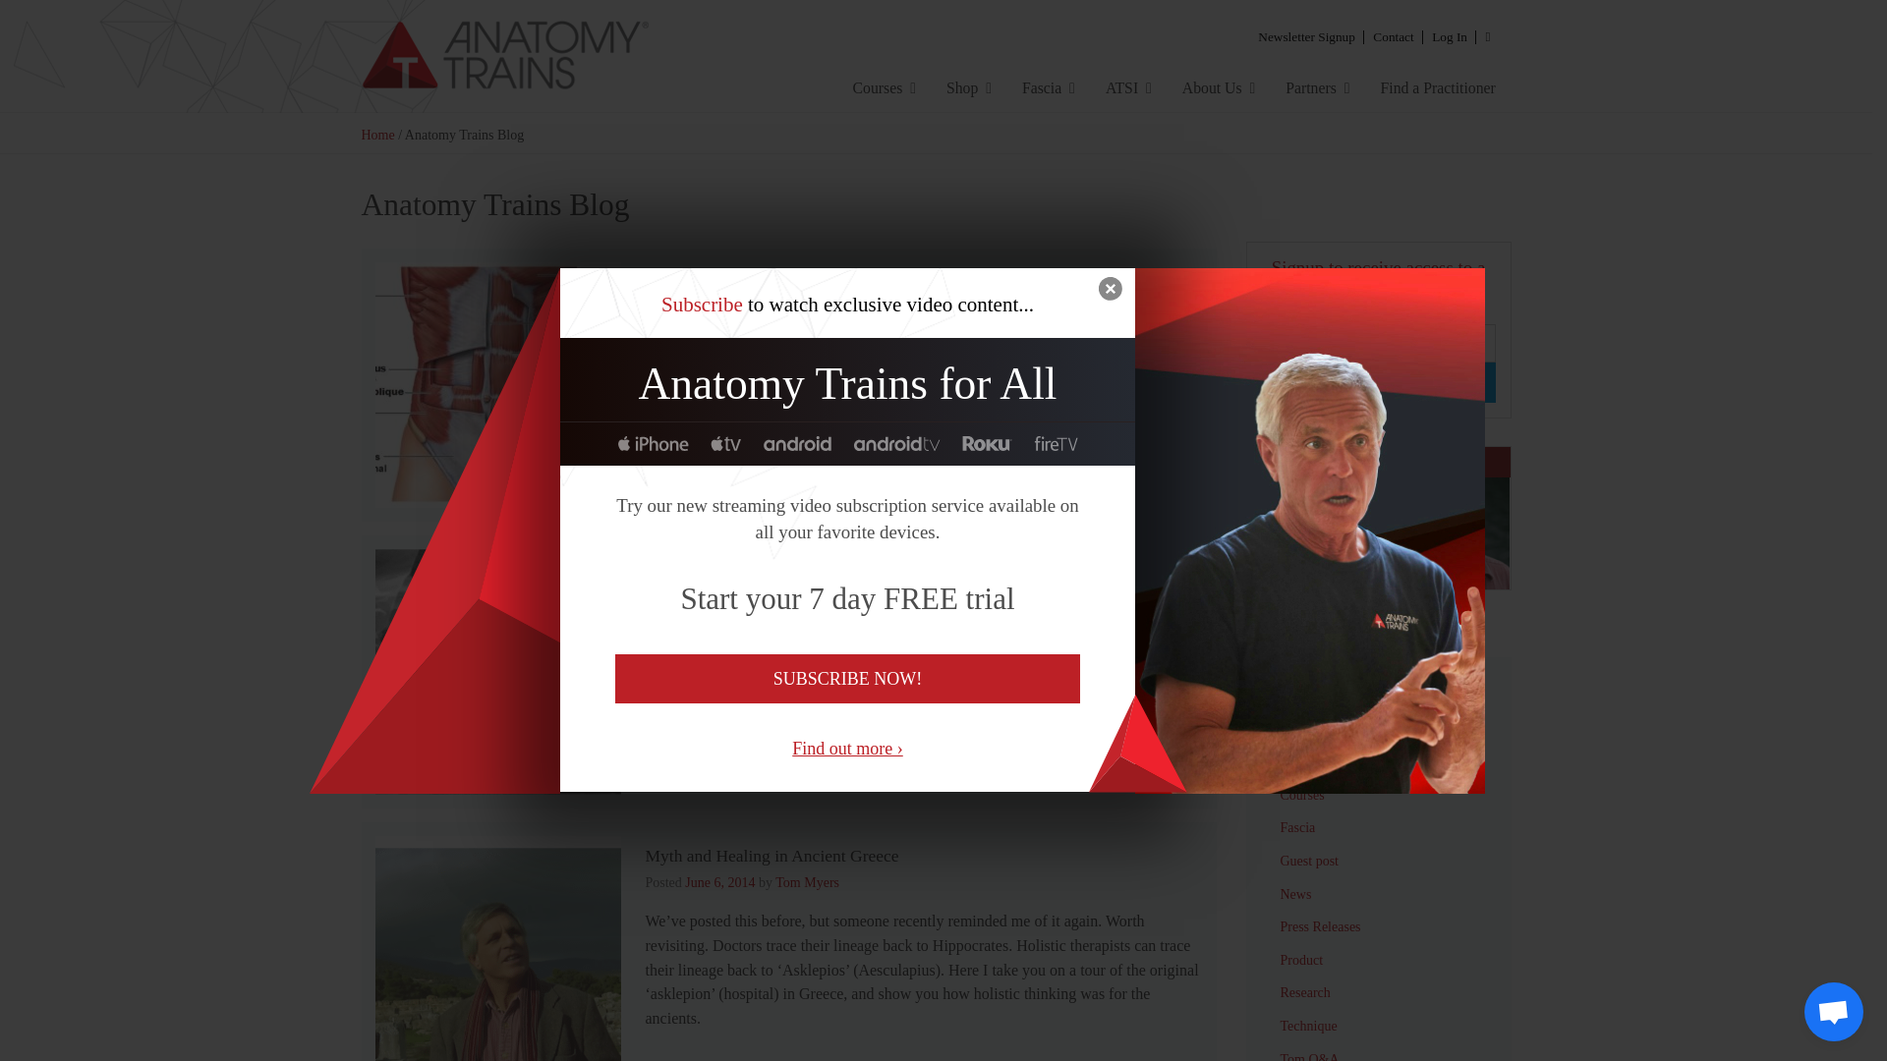 The image size is (1887, 1061). What do you see at coordinates (969, 87) in the screenshot?
I see `Shop` at bounding box center [969, 87].